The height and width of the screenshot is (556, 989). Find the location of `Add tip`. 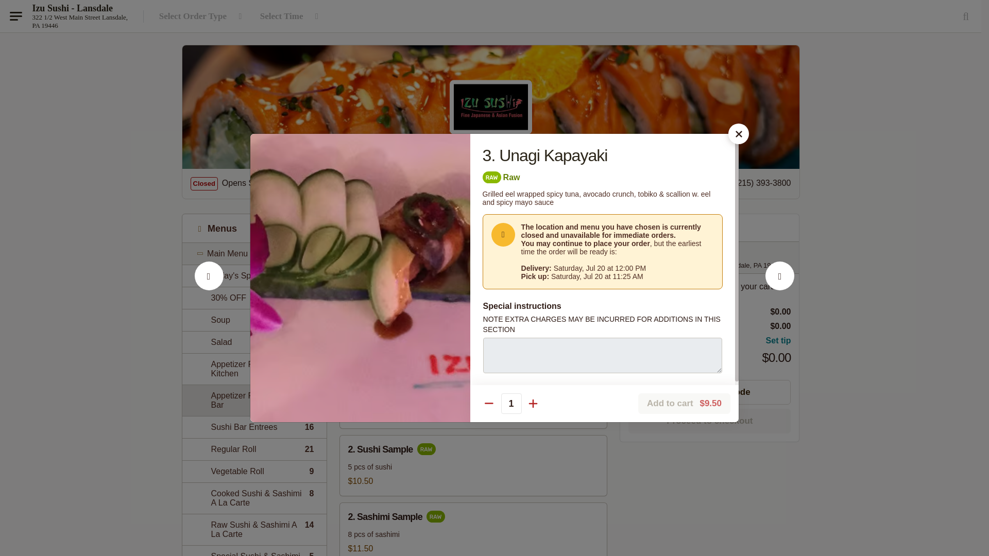

Add tip is located at coordinates (254, 342).